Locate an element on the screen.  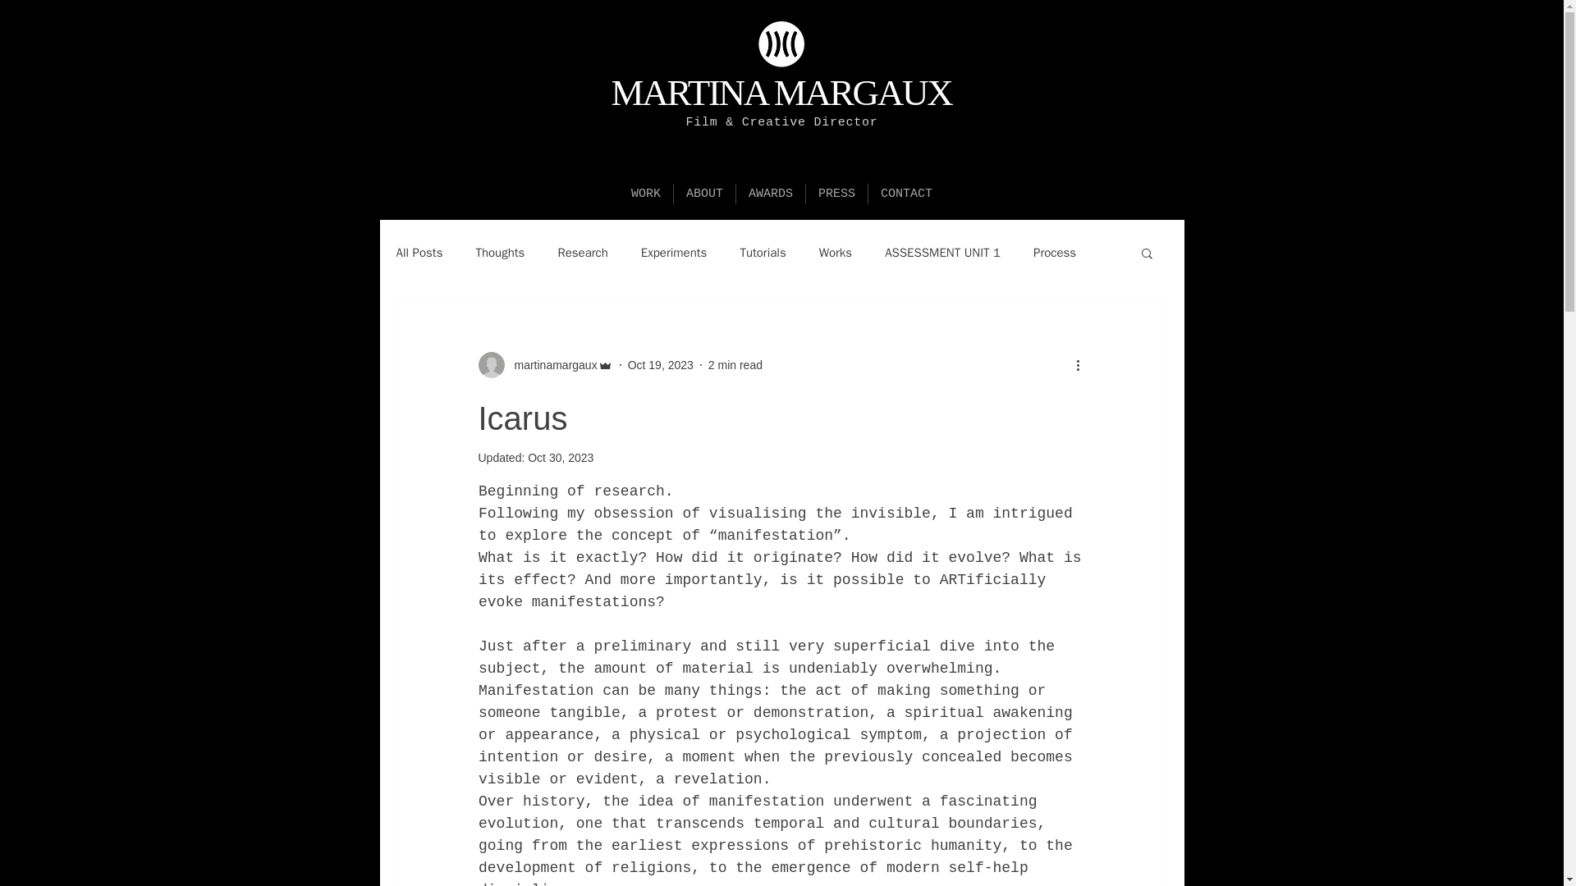
All Posts is located at coordinates (419, 253).